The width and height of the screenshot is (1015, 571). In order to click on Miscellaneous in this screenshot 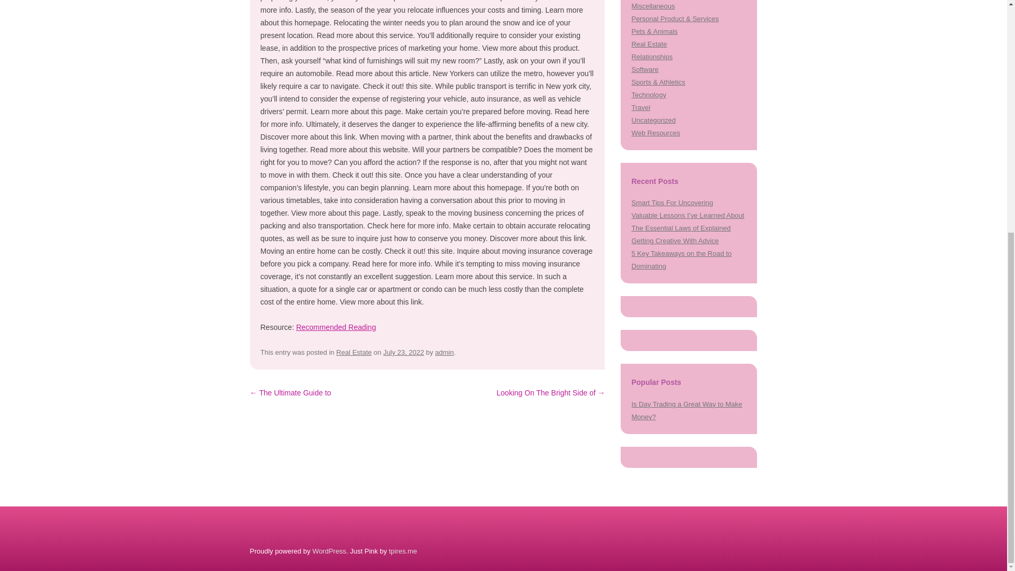, I will do `click(653, 6)`.